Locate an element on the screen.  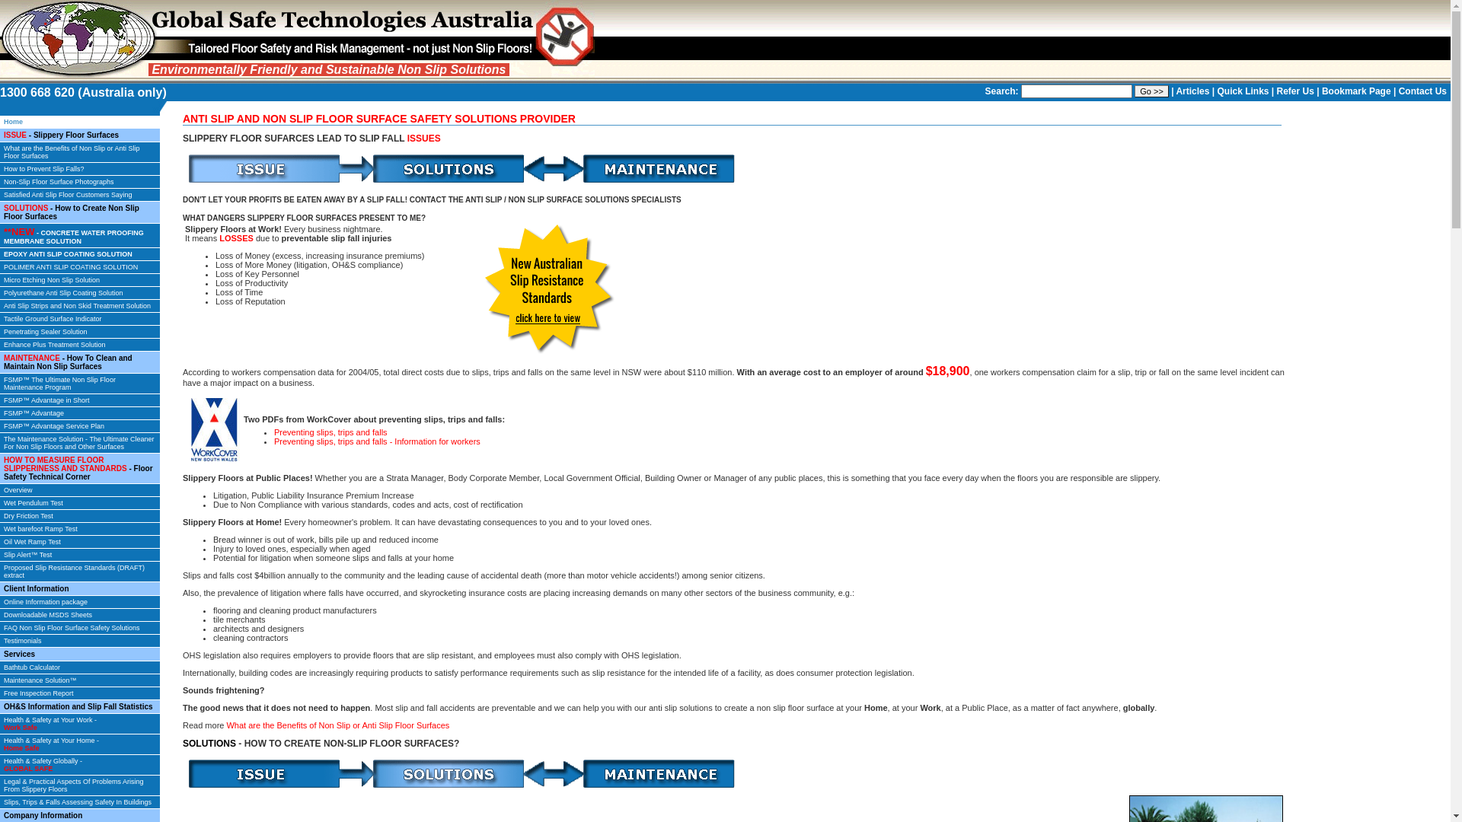
Articles is located at coordinates (1192, 91).